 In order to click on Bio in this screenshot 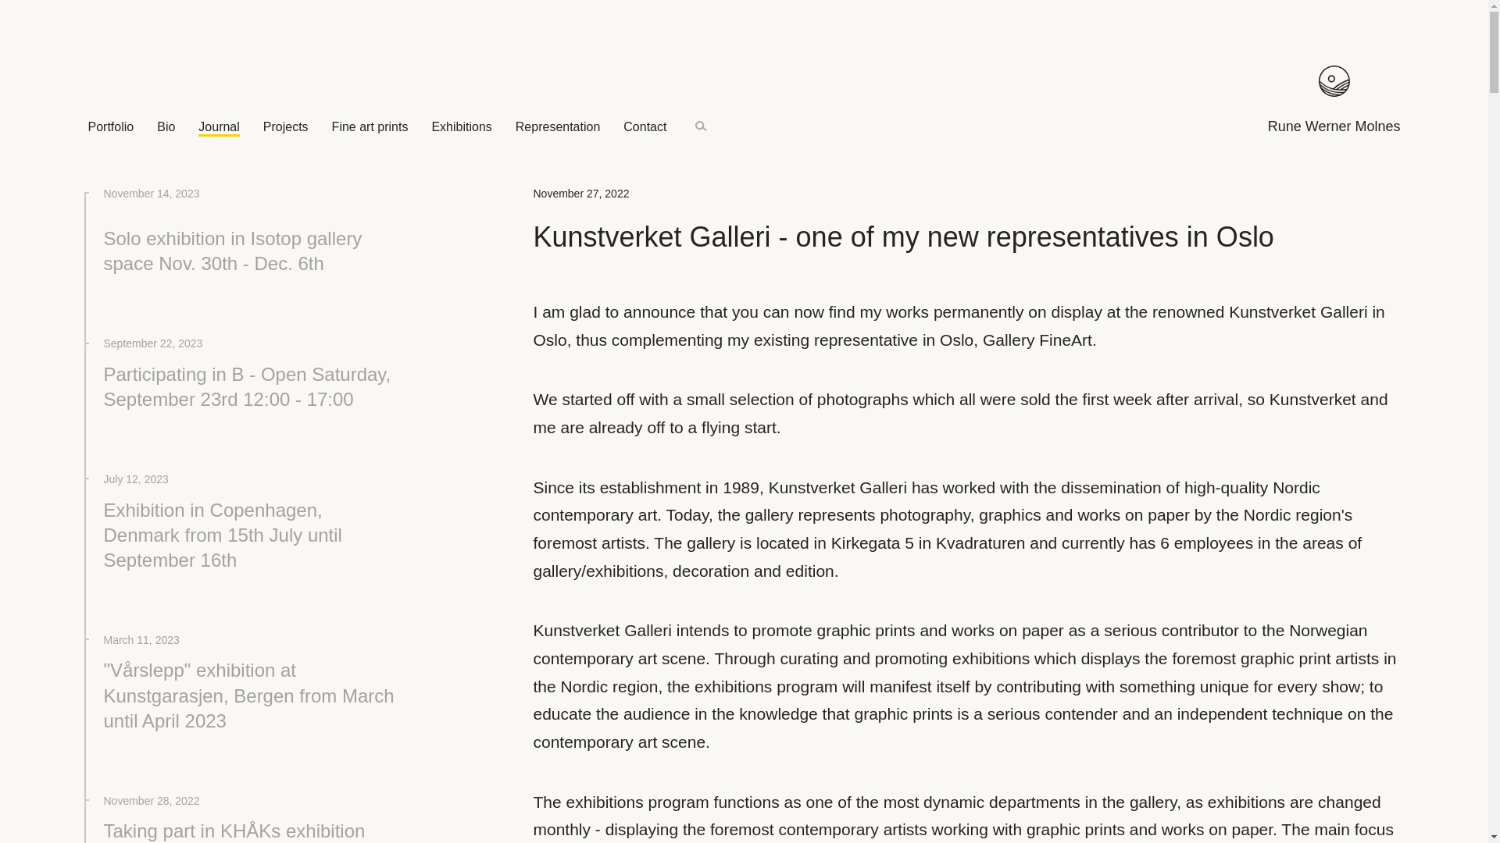, I will do `click(166, 126)`.